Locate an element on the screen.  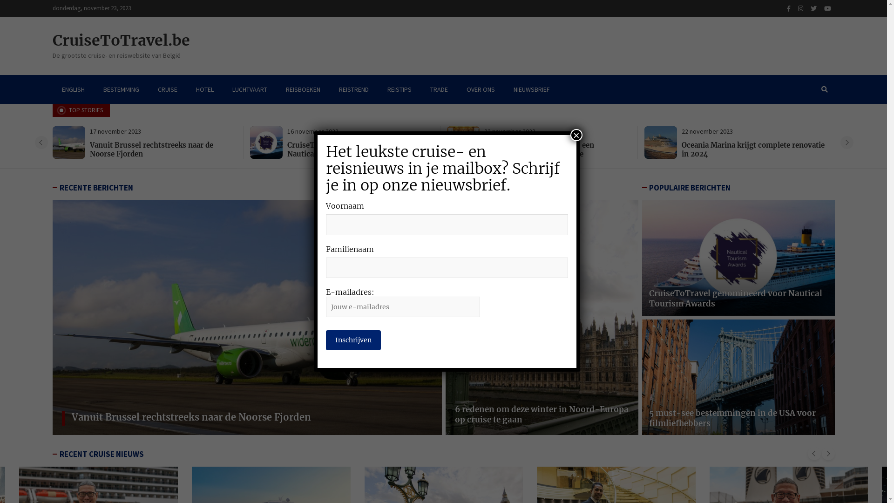
AANBEVOLEN is located at coordinates (476, 188).